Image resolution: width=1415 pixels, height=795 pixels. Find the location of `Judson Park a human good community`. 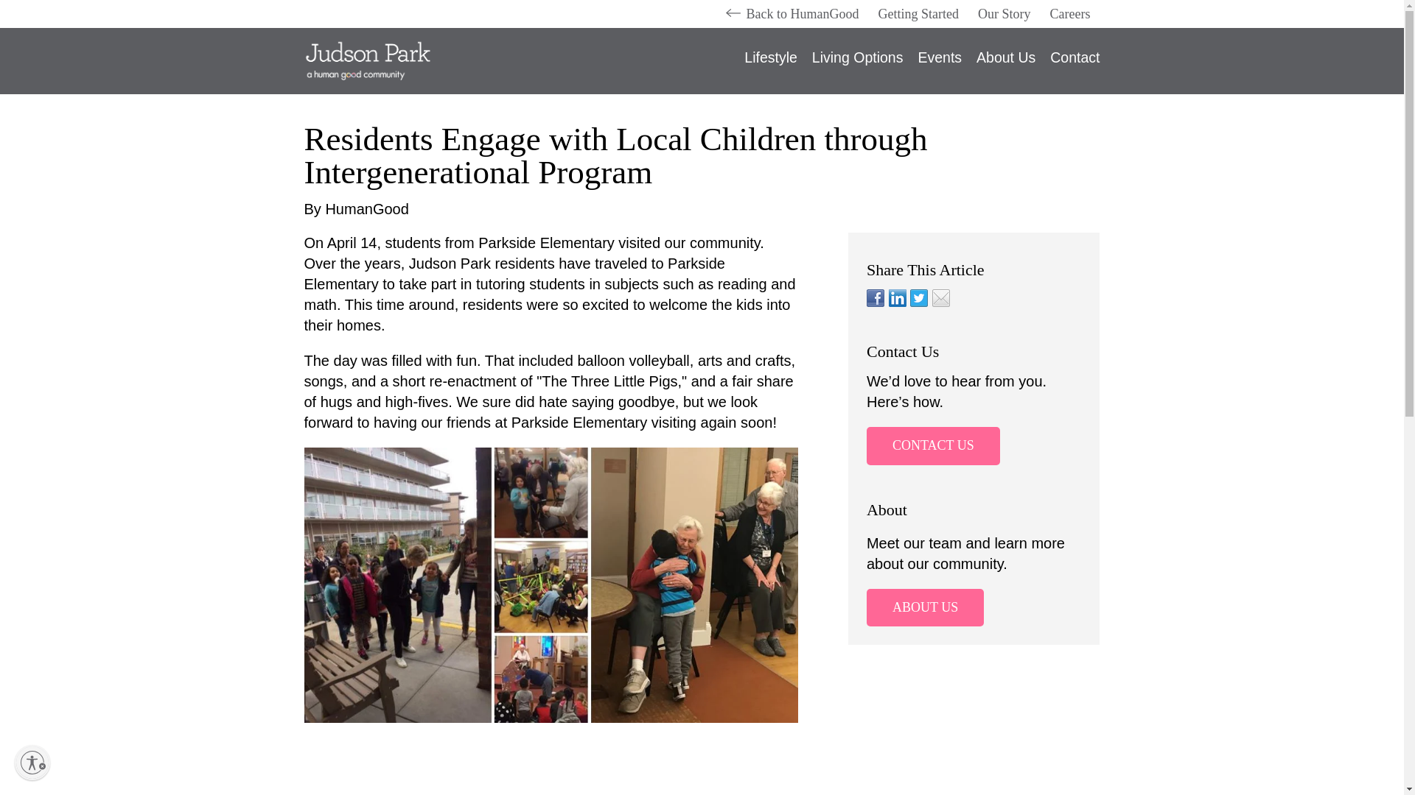

Judson Park a human good community is located at coordinates (420, 60).